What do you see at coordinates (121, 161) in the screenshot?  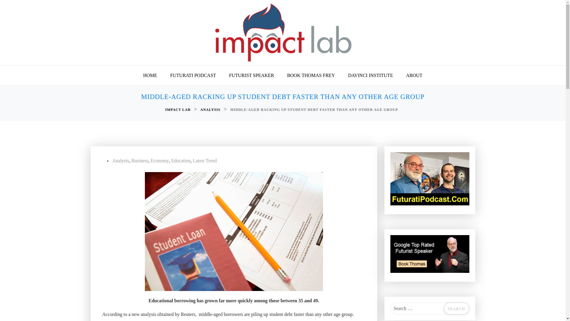 I see `Analysis` at bounding box center [121, 161].